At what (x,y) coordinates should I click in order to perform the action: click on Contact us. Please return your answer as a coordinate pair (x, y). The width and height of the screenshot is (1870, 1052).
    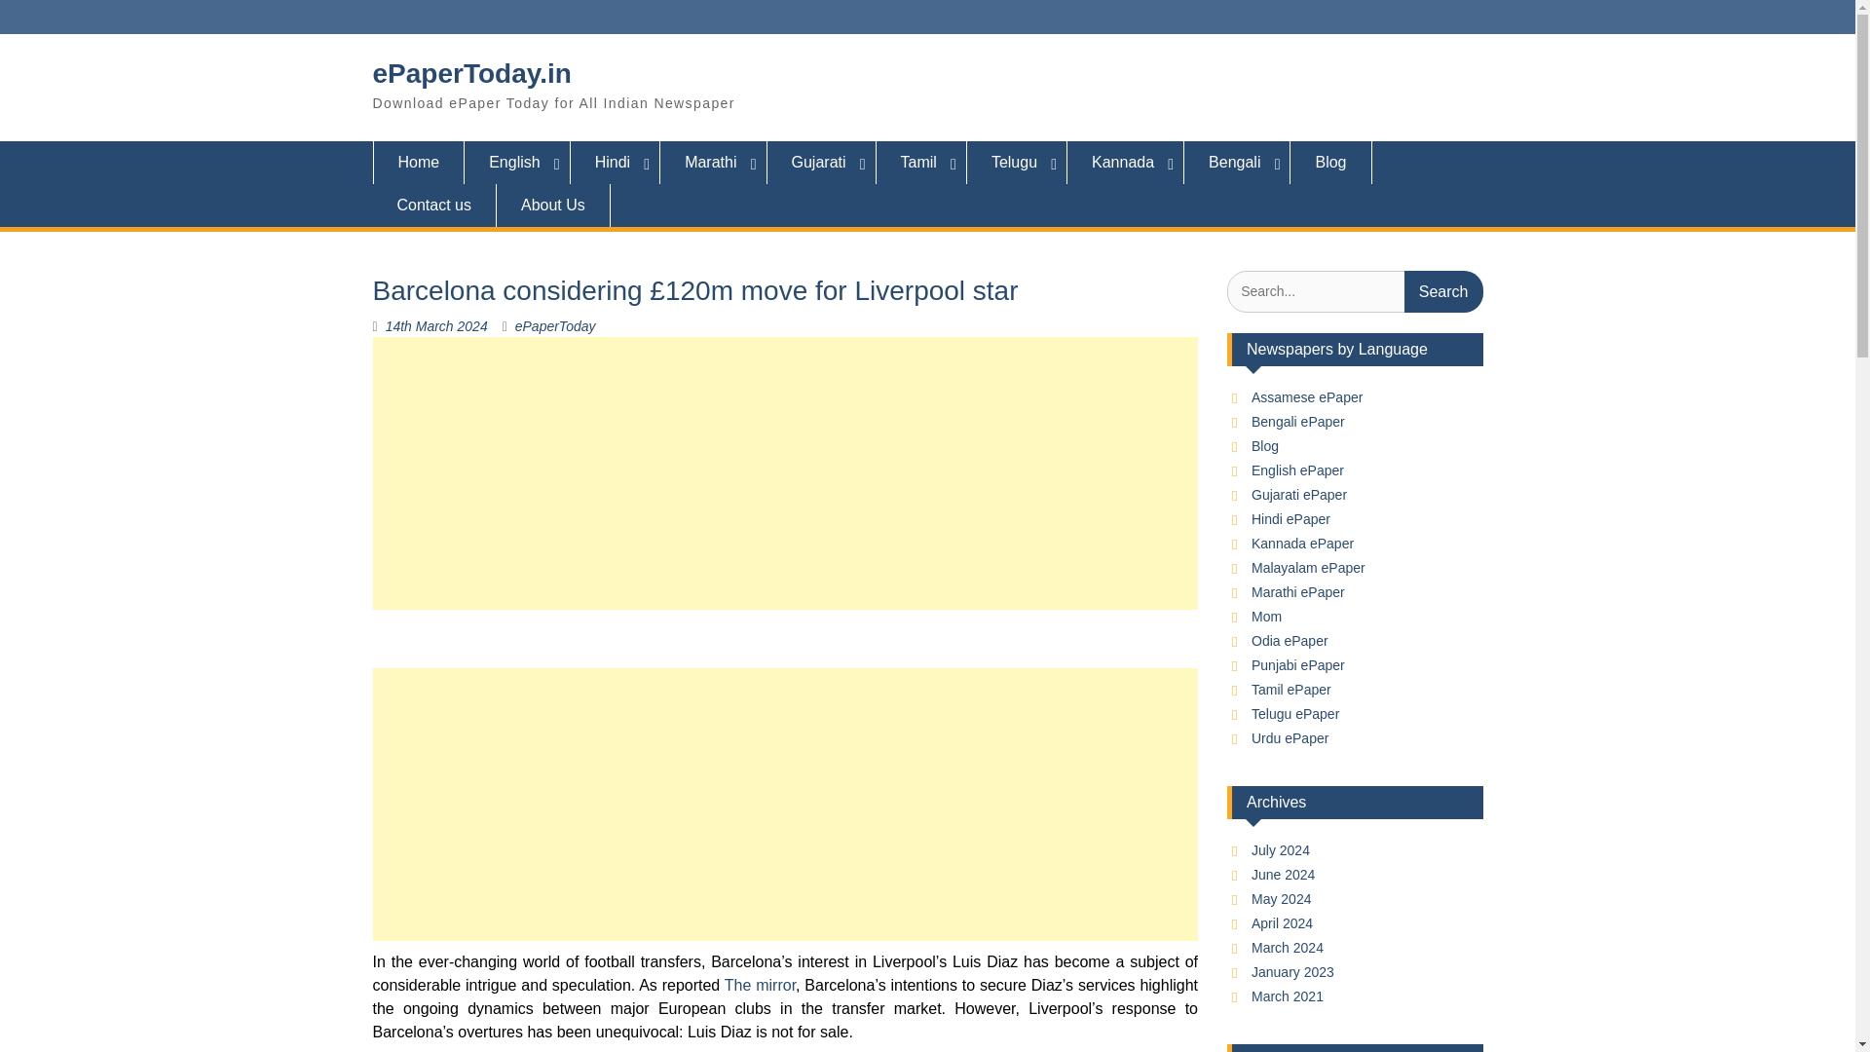
    Looking at the image, I should click on (433, 206).